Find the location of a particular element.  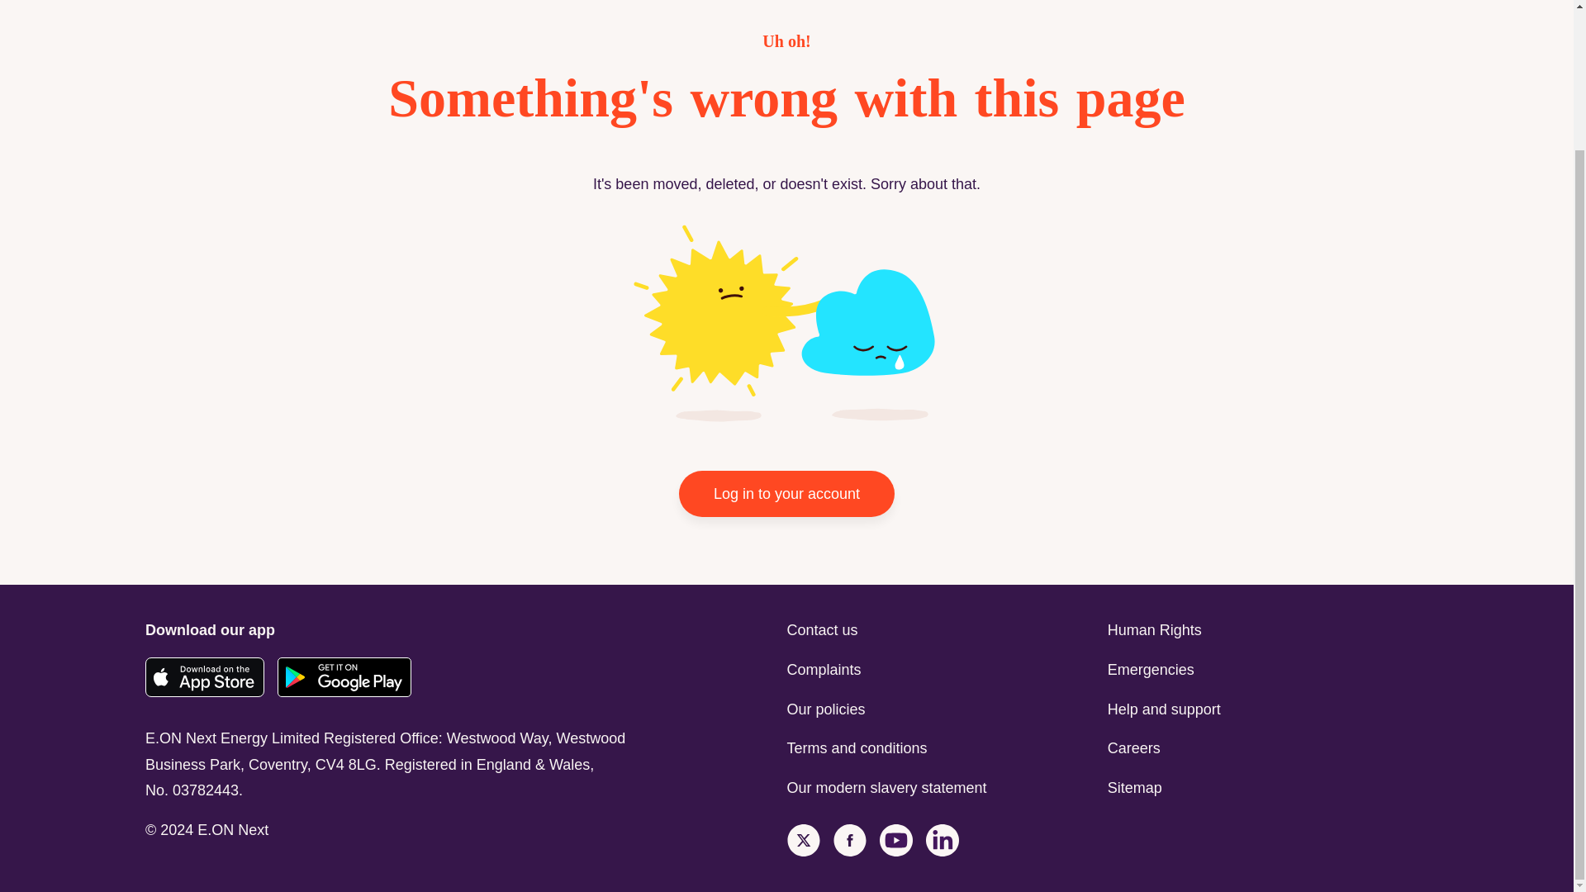

LinkedIn is located at coordinates (941, 841).